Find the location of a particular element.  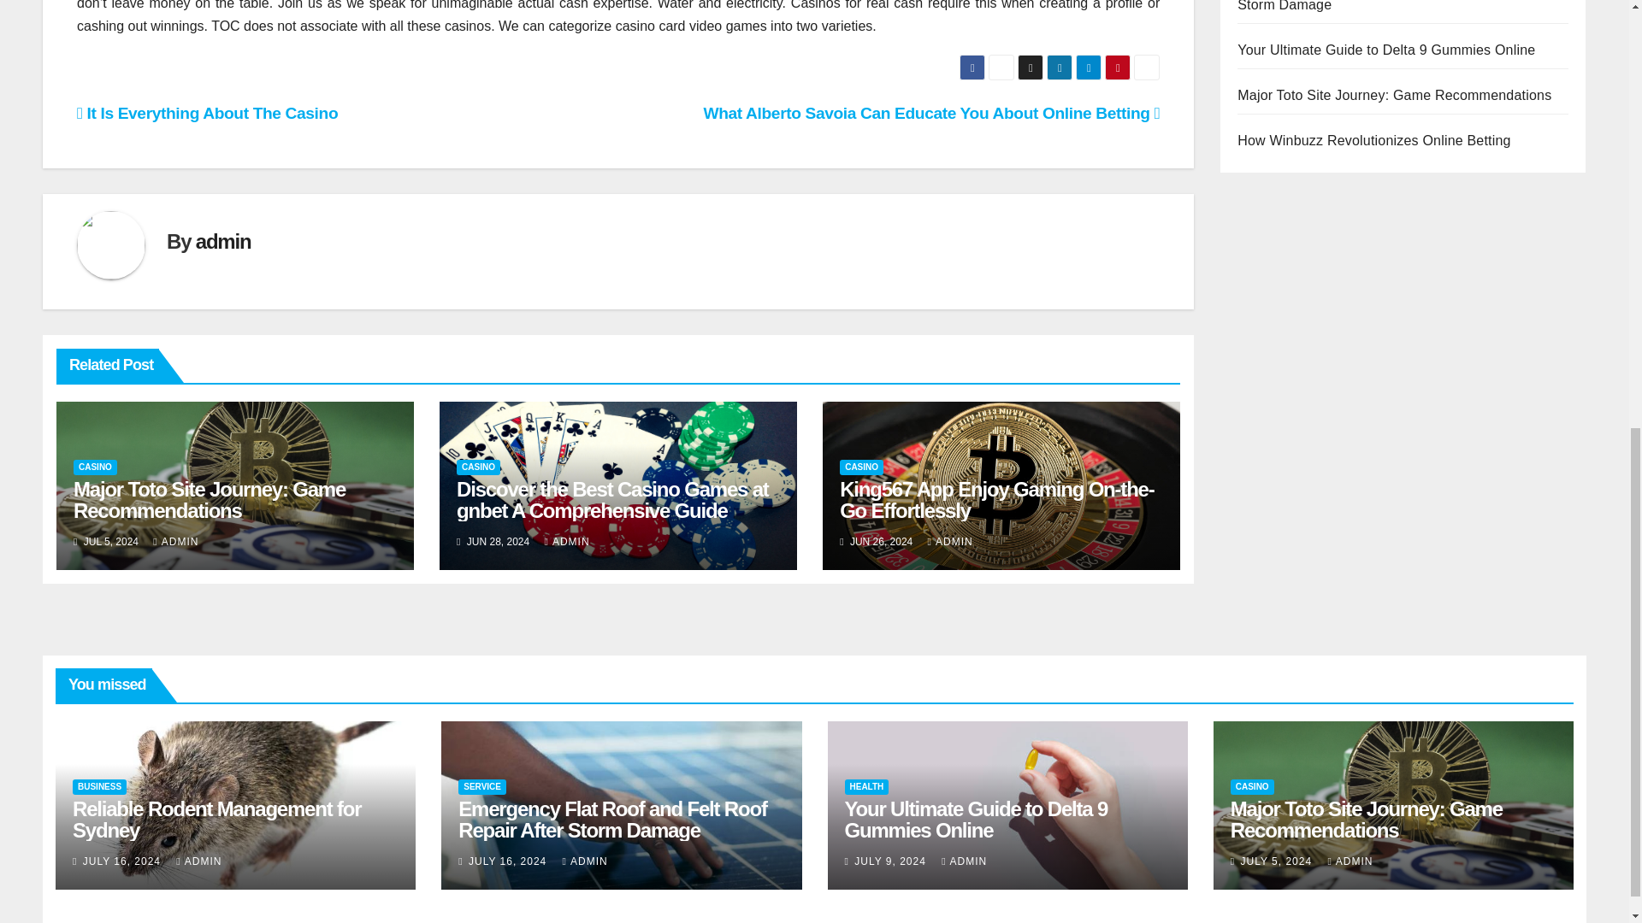

CASINO is located at coordinates (860, 467).